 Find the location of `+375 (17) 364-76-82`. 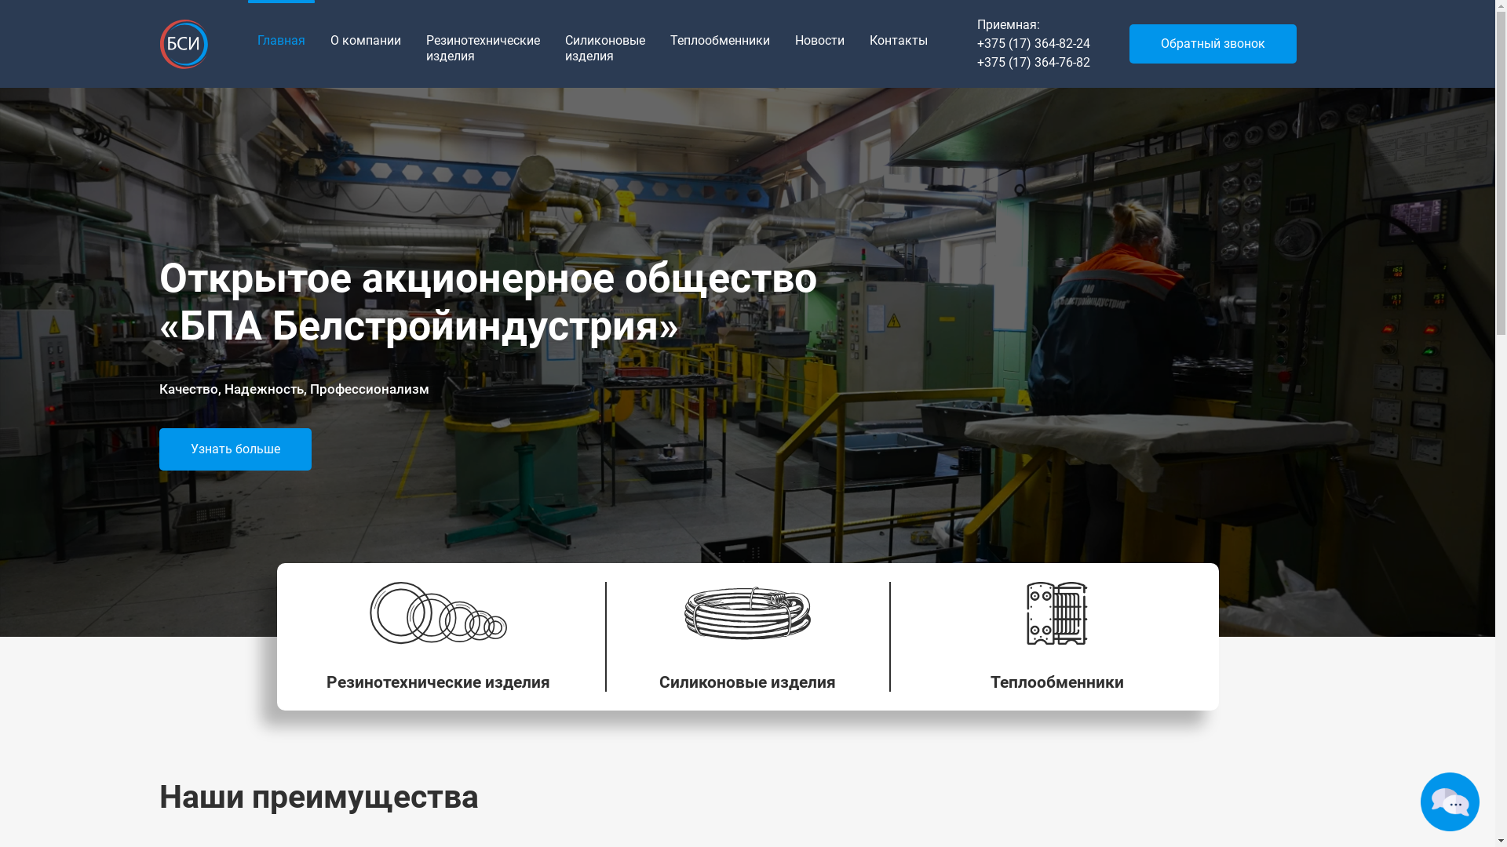

+375 (17) 364-76-82 is located at coordinates (1033, 63).